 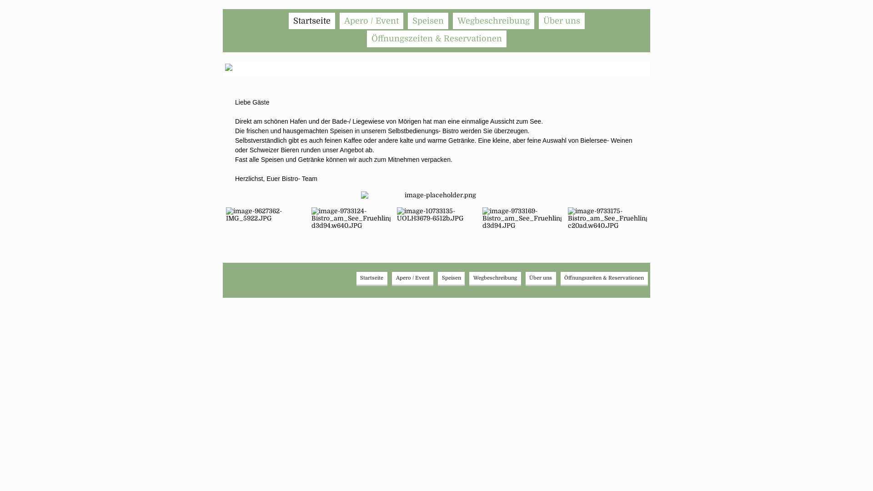 I want to click on Wegbeschreibung, so click(x=494, y=21).